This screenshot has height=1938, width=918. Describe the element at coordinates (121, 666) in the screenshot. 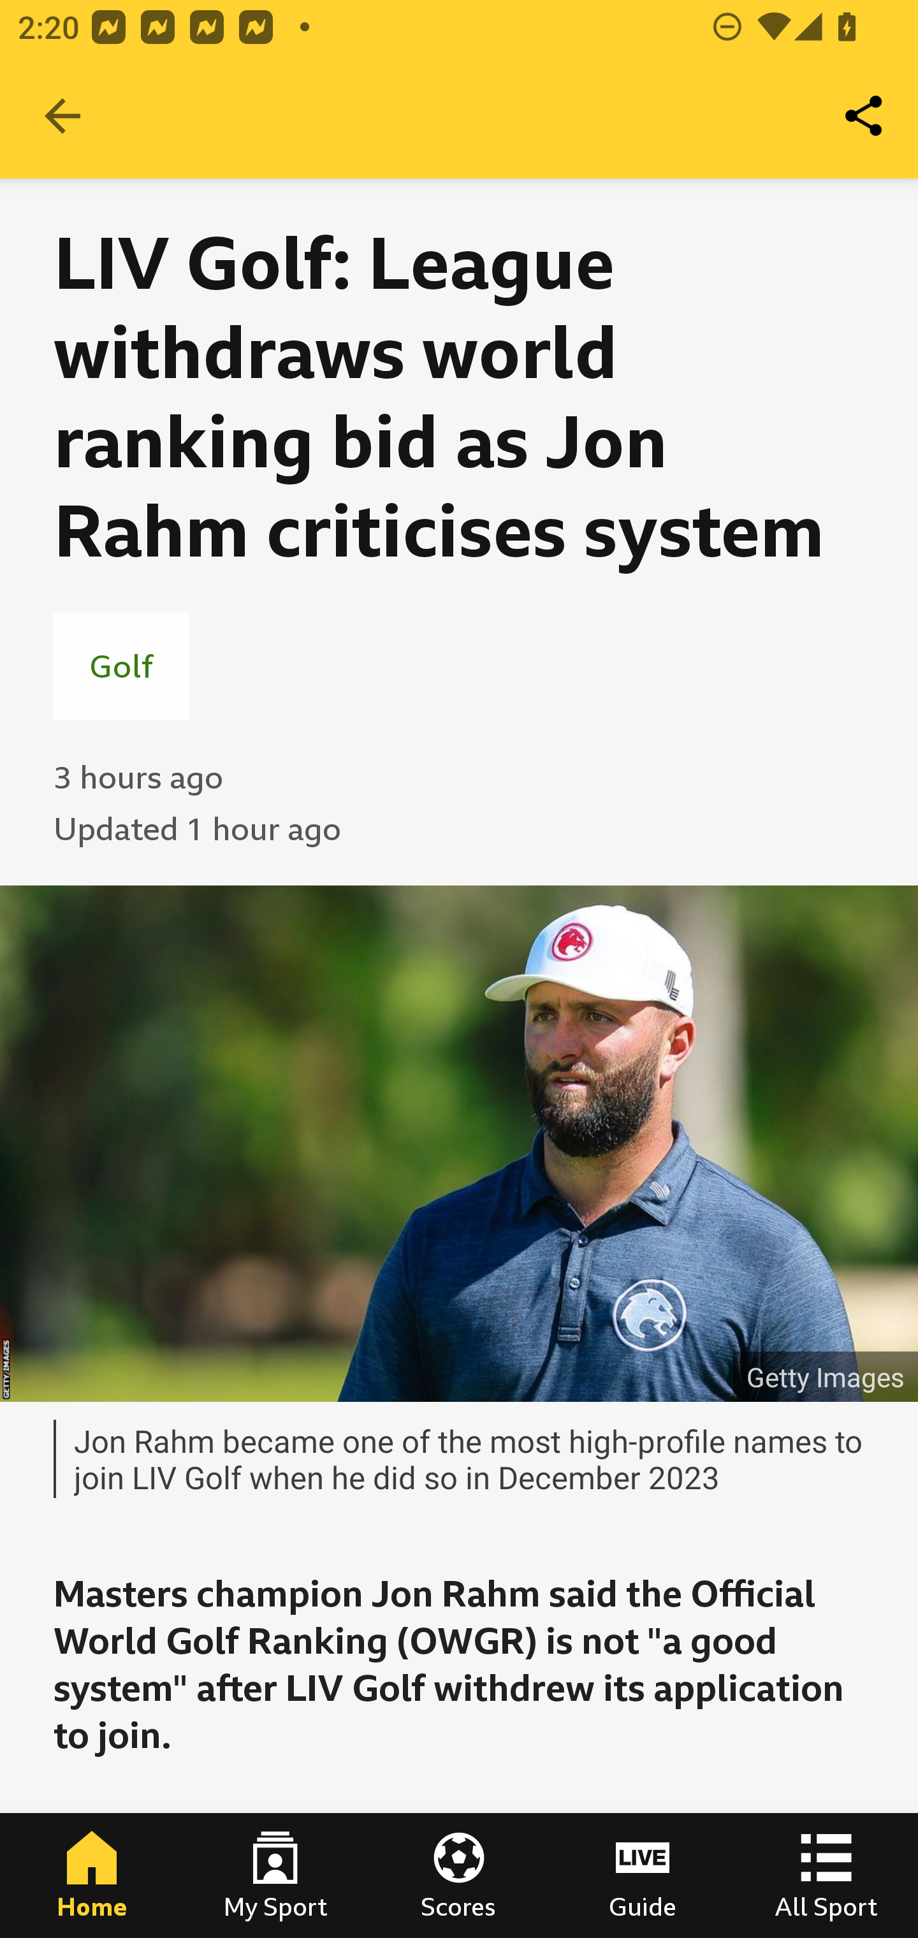

I see `Golf` at that location.